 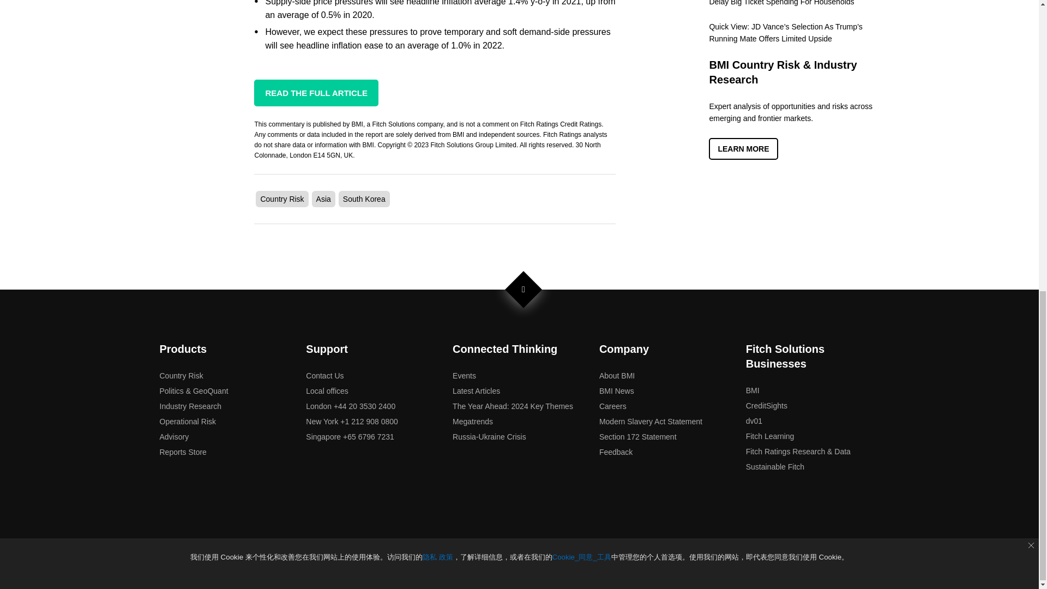 What do you see at coordinates (364, 199) in the screenshot?
I see `South Korea` at bounding box center [364, 199].